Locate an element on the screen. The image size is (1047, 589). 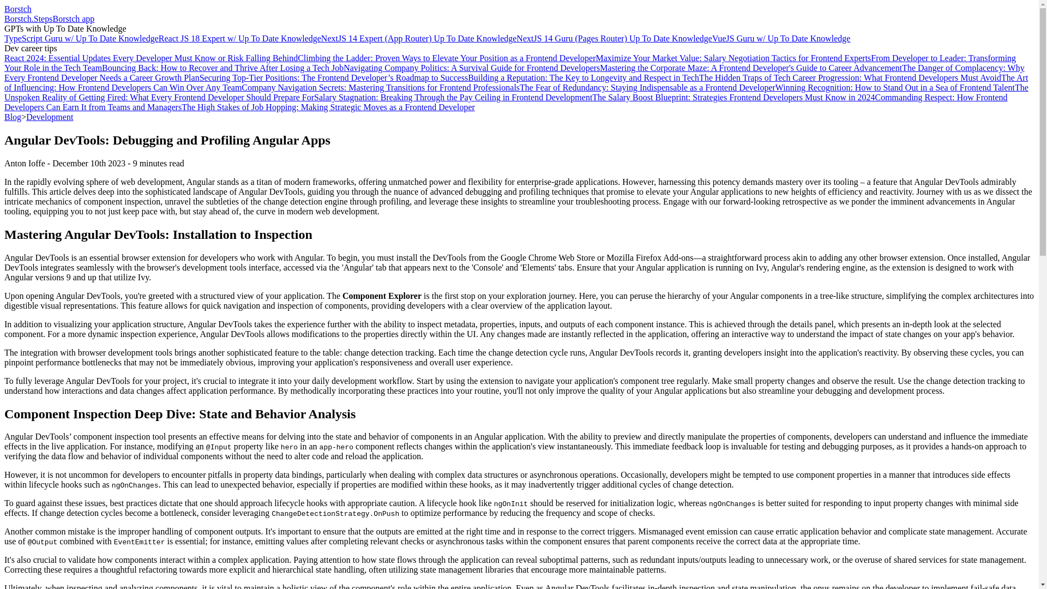
Blog is located at coordinates (12, 117).